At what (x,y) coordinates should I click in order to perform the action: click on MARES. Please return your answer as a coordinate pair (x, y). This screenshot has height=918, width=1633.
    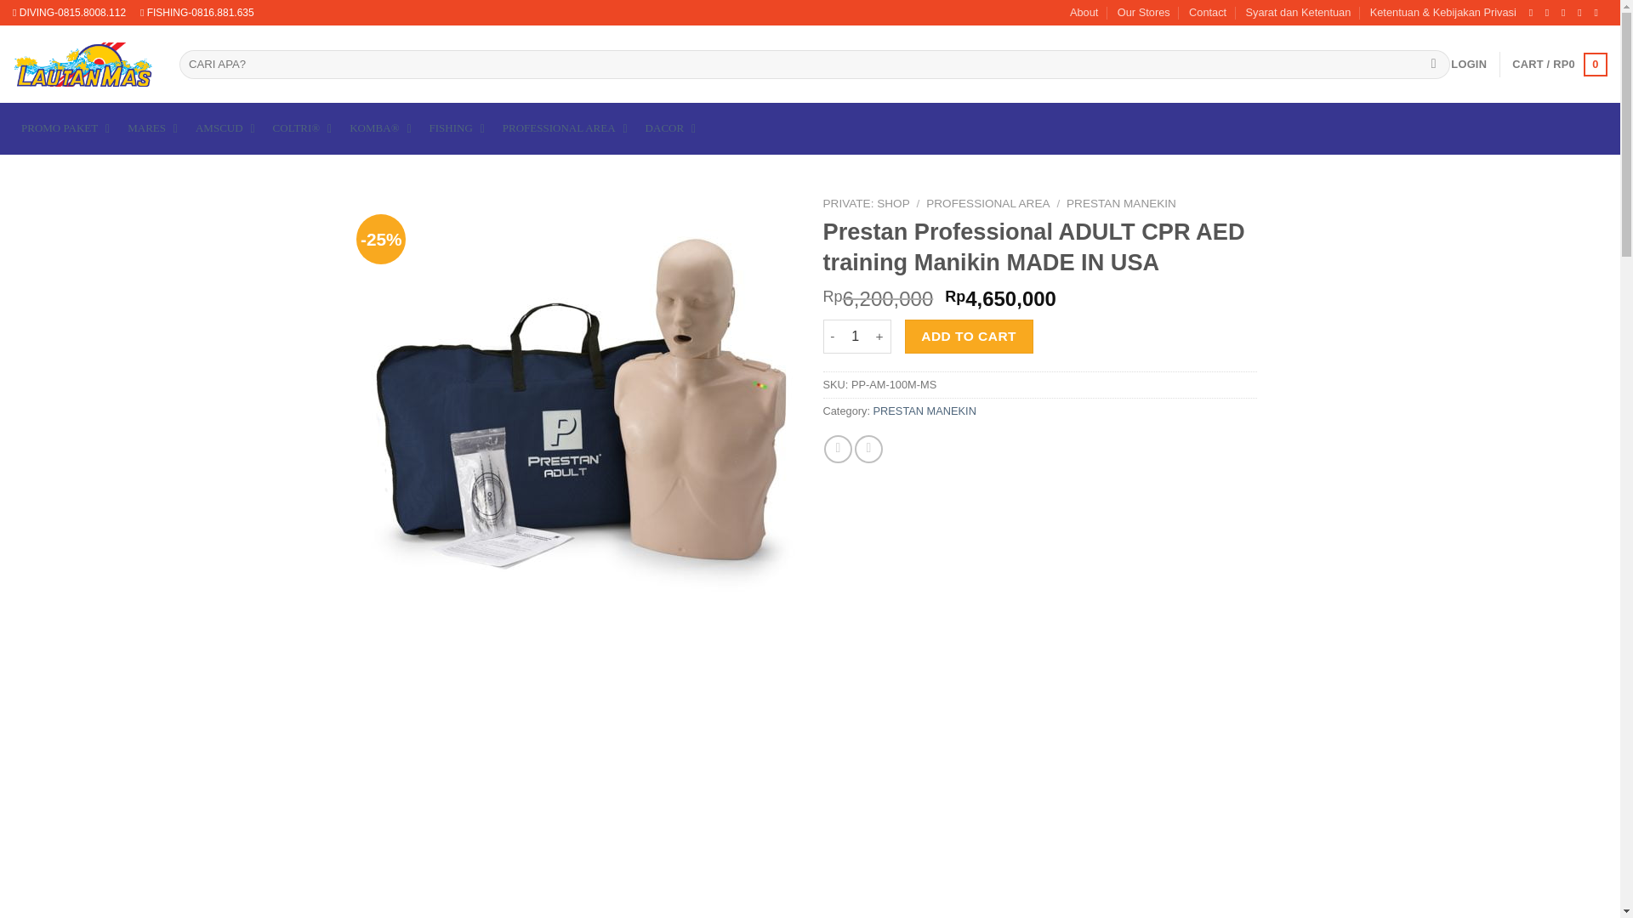
    Looking at the image, I should click on (153, 128).